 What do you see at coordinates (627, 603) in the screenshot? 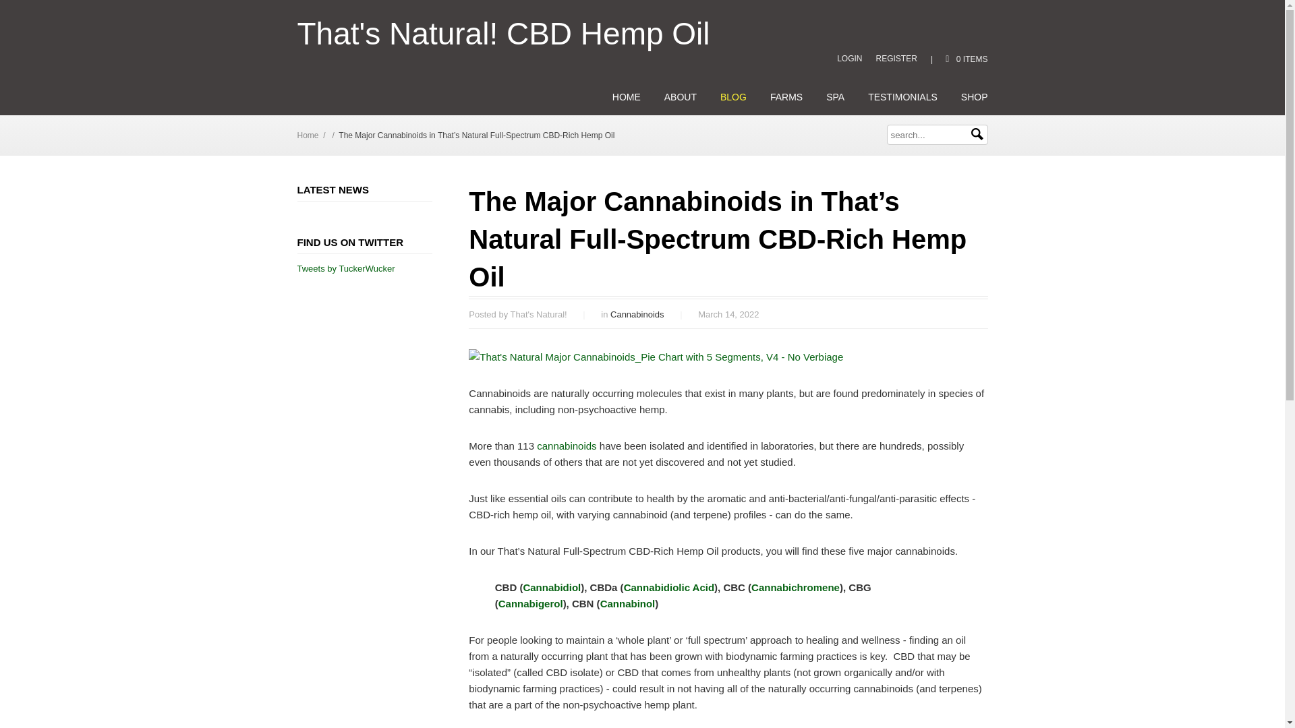
I see `Cannabinol` at bounding box center [627, 603].